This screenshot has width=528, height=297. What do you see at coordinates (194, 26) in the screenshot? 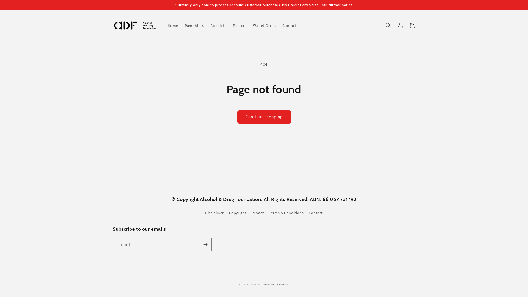
I see `Pamphlets` at bounding box center [194, 26].